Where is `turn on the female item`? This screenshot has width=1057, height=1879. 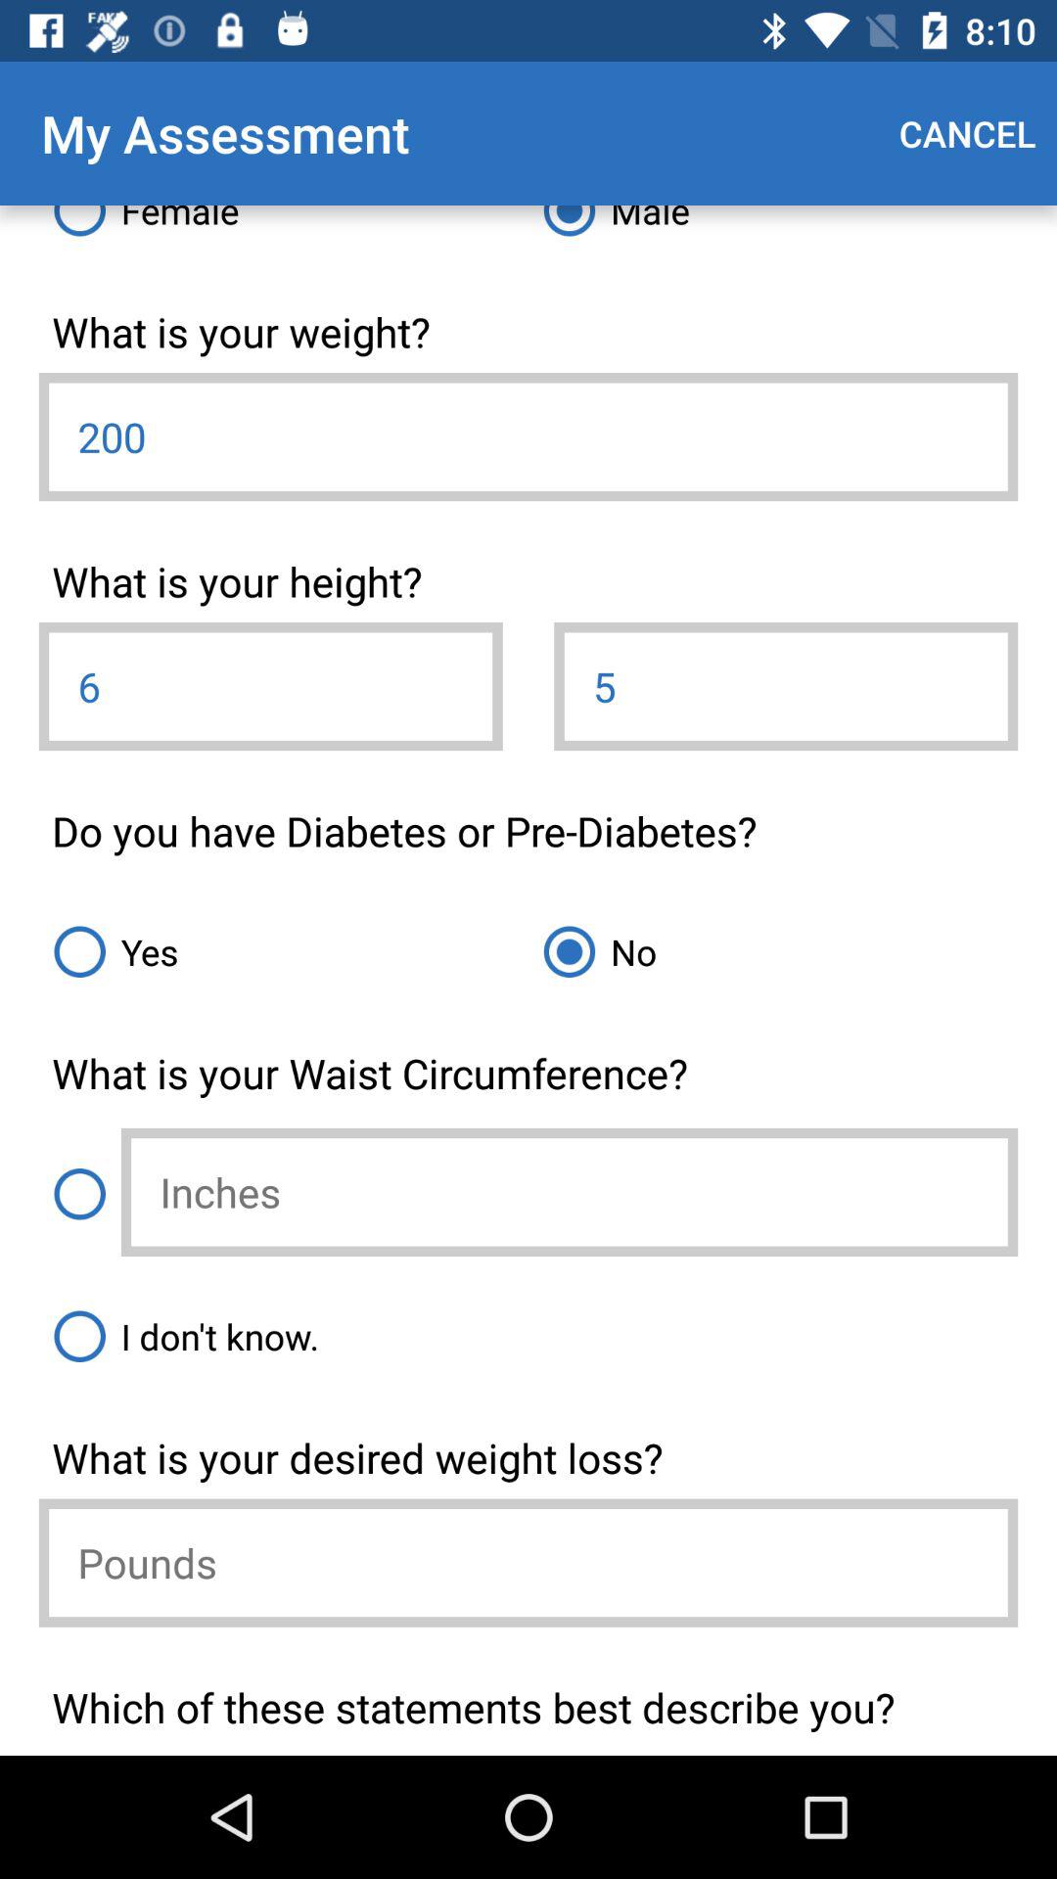
turn on the female item is located at coordinates (284, 229).